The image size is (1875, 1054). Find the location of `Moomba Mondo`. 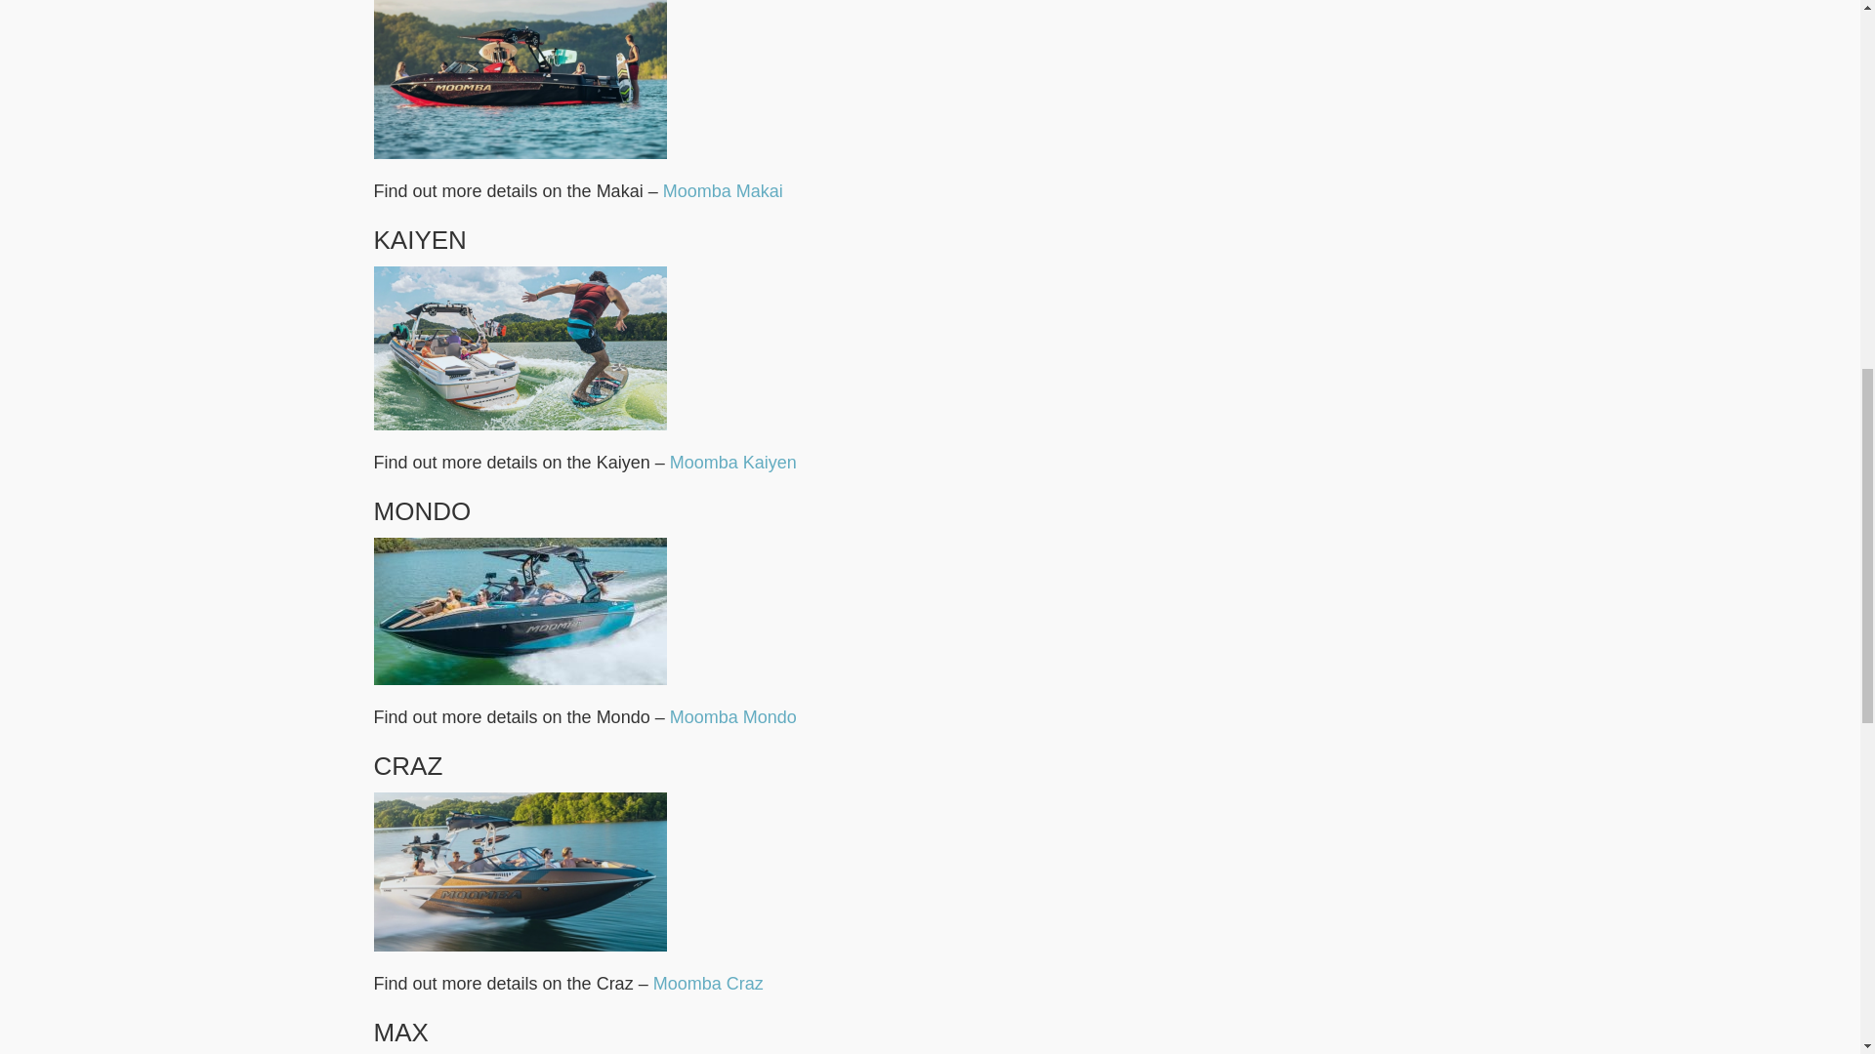

Moomba Mondo is located at coordinates (732, 716).